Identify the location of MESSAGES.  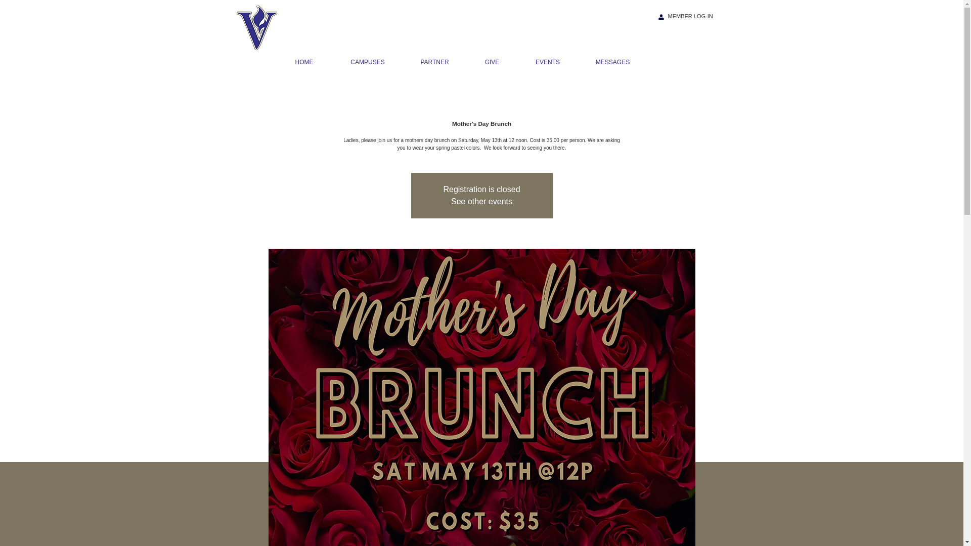
(612, 62).